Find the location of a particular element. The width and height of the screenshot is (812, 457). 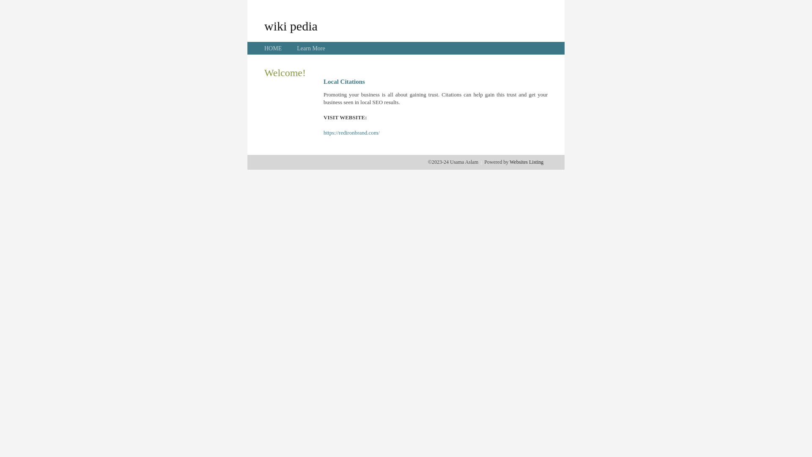

HOME is located at coordinates (273, 48).